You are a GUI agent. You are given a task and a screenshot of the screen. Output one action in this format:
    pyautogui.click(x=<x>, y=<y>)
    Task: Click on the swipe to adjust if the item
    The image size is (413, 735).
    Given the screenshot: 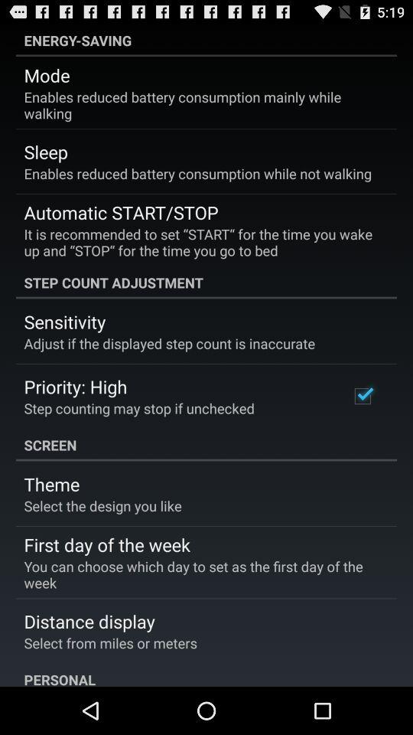 What is the action you would take?
    pyautogui.click(x=170, y=343)
    